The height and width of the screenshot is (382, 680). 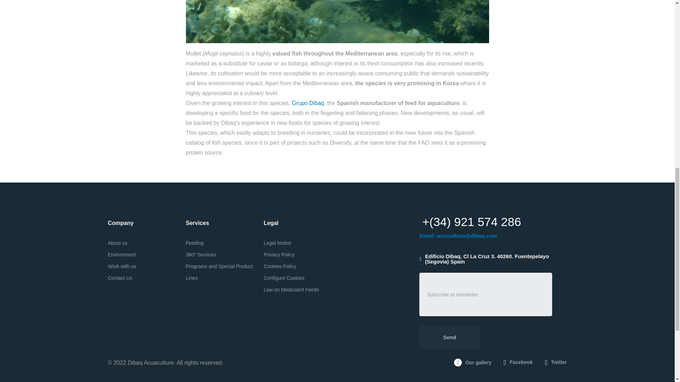 I want to click on Send, so click(x=449, y=337).